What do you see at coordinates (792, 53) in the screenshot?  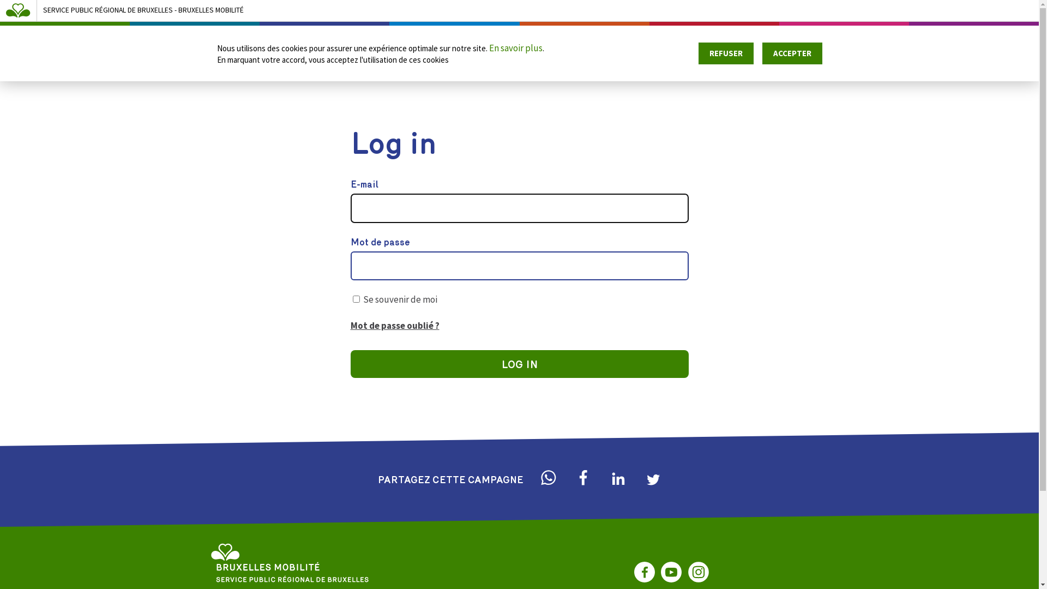 I see `ACCEPTER` at bounding box center [792, 53].